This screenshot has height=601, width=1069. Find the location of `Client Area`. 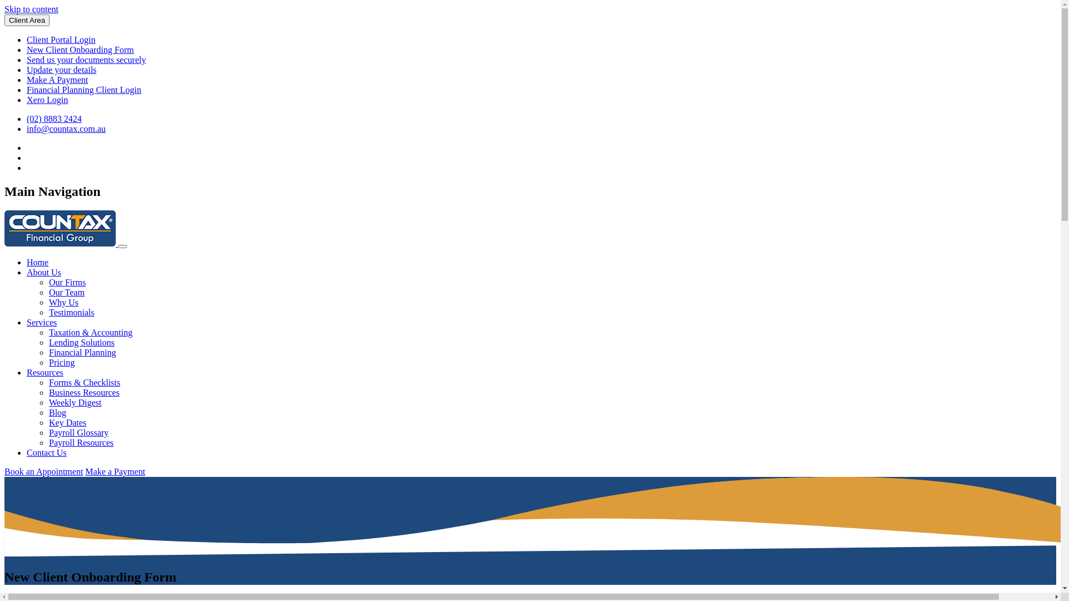

Client Area is located at coordinates (27, 20).